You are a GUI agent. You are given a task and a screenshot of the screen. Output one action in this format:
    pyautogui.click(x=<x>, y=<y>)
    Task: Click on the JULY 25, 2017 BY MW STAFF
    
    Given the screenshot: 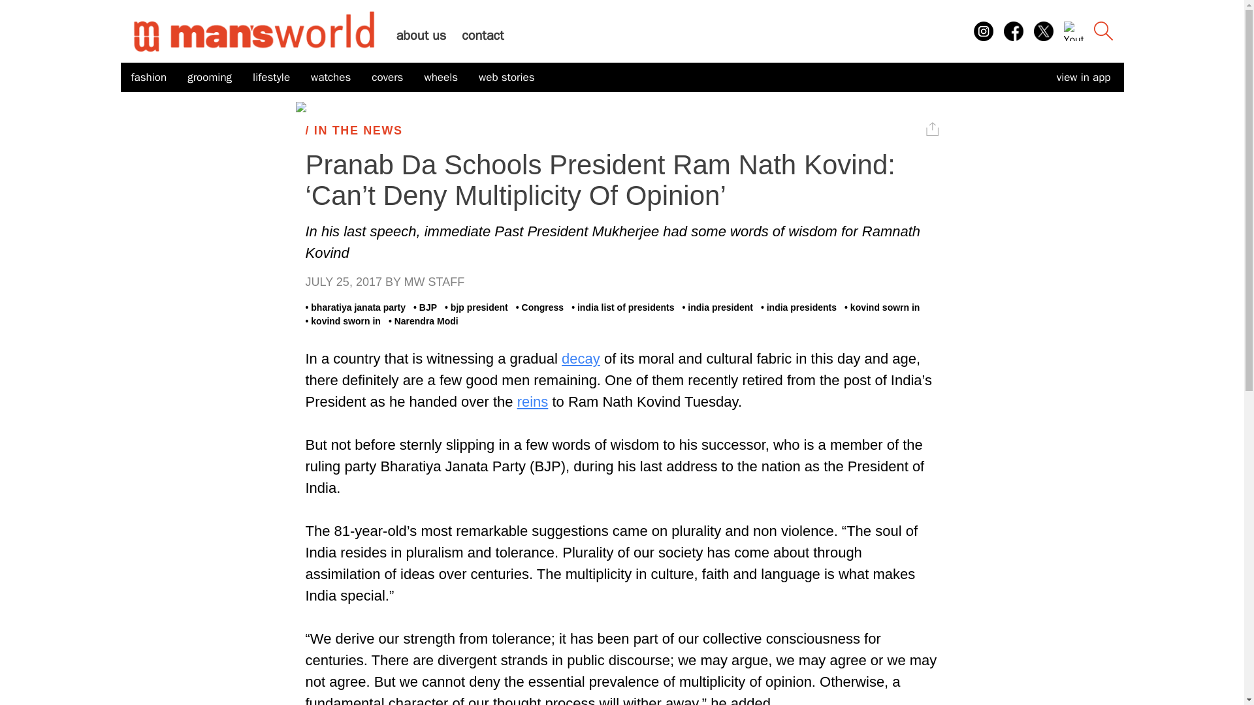 What is the action you would take?
    pyautogui.click(x=622, y=282)
    